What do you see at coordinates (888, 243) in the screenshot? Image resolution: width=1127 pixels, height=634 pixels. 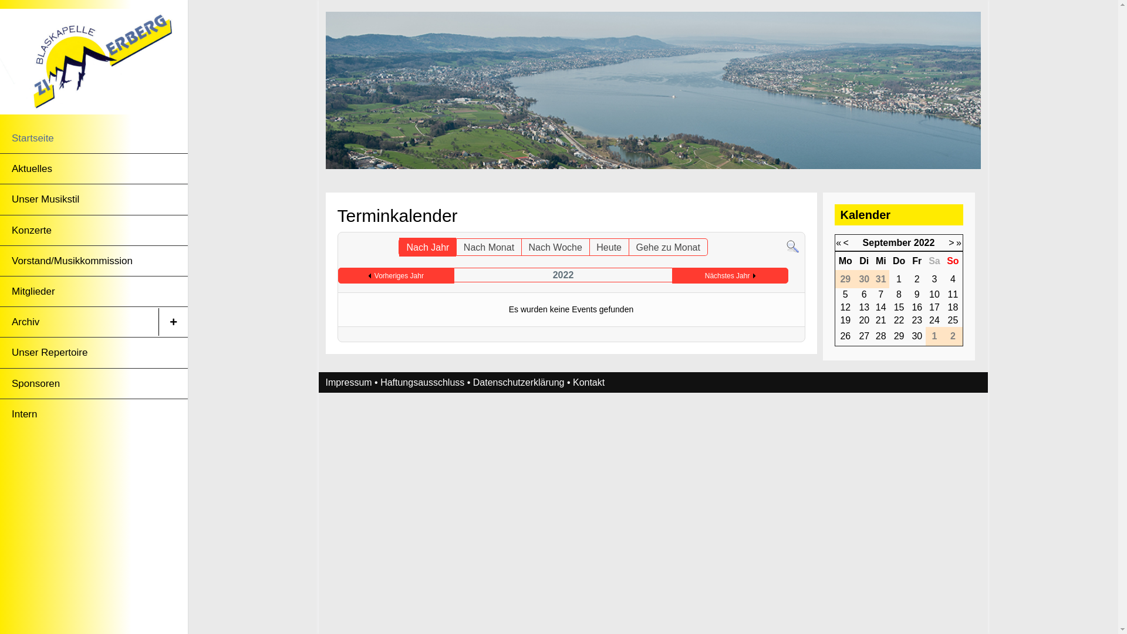 I see `September` at bounding box center [888, 243].